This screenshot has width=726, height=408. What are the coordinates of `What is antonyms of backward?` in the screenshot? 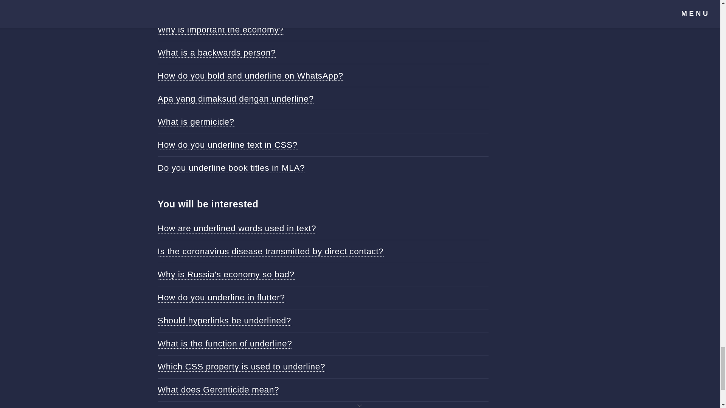 It's located at (221, 6).